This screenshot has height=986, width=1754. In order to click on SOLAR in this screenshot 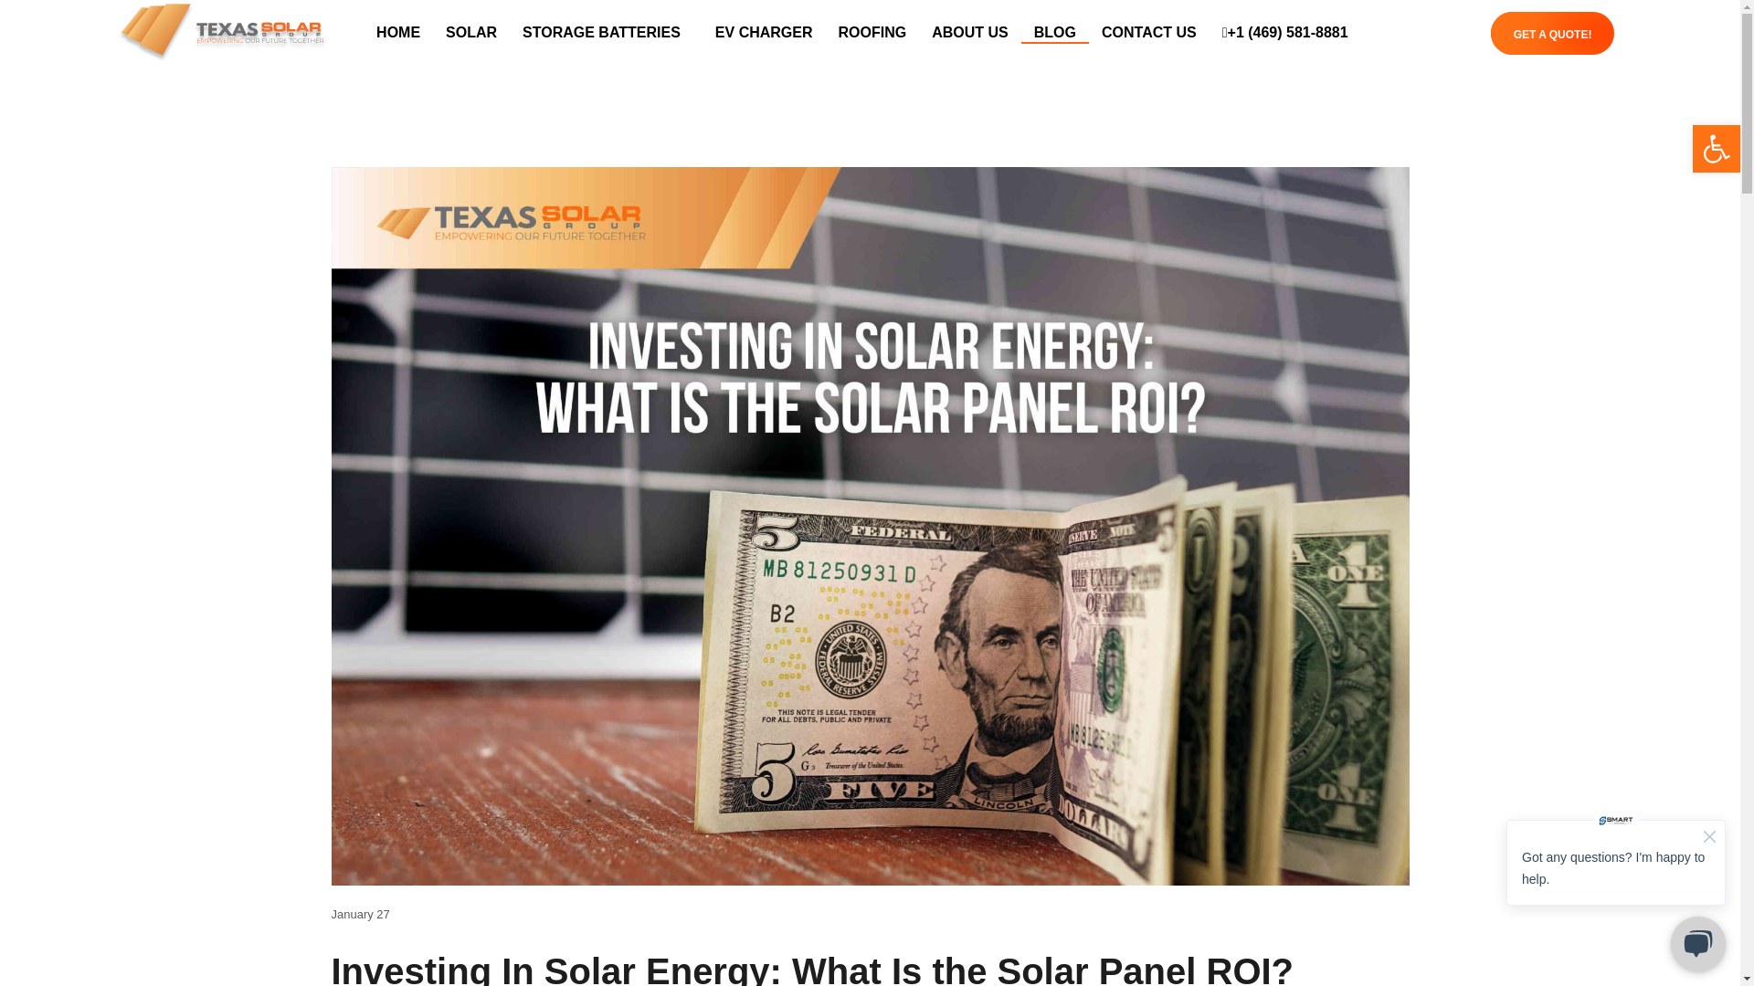, I will do `click(471, 33)`.